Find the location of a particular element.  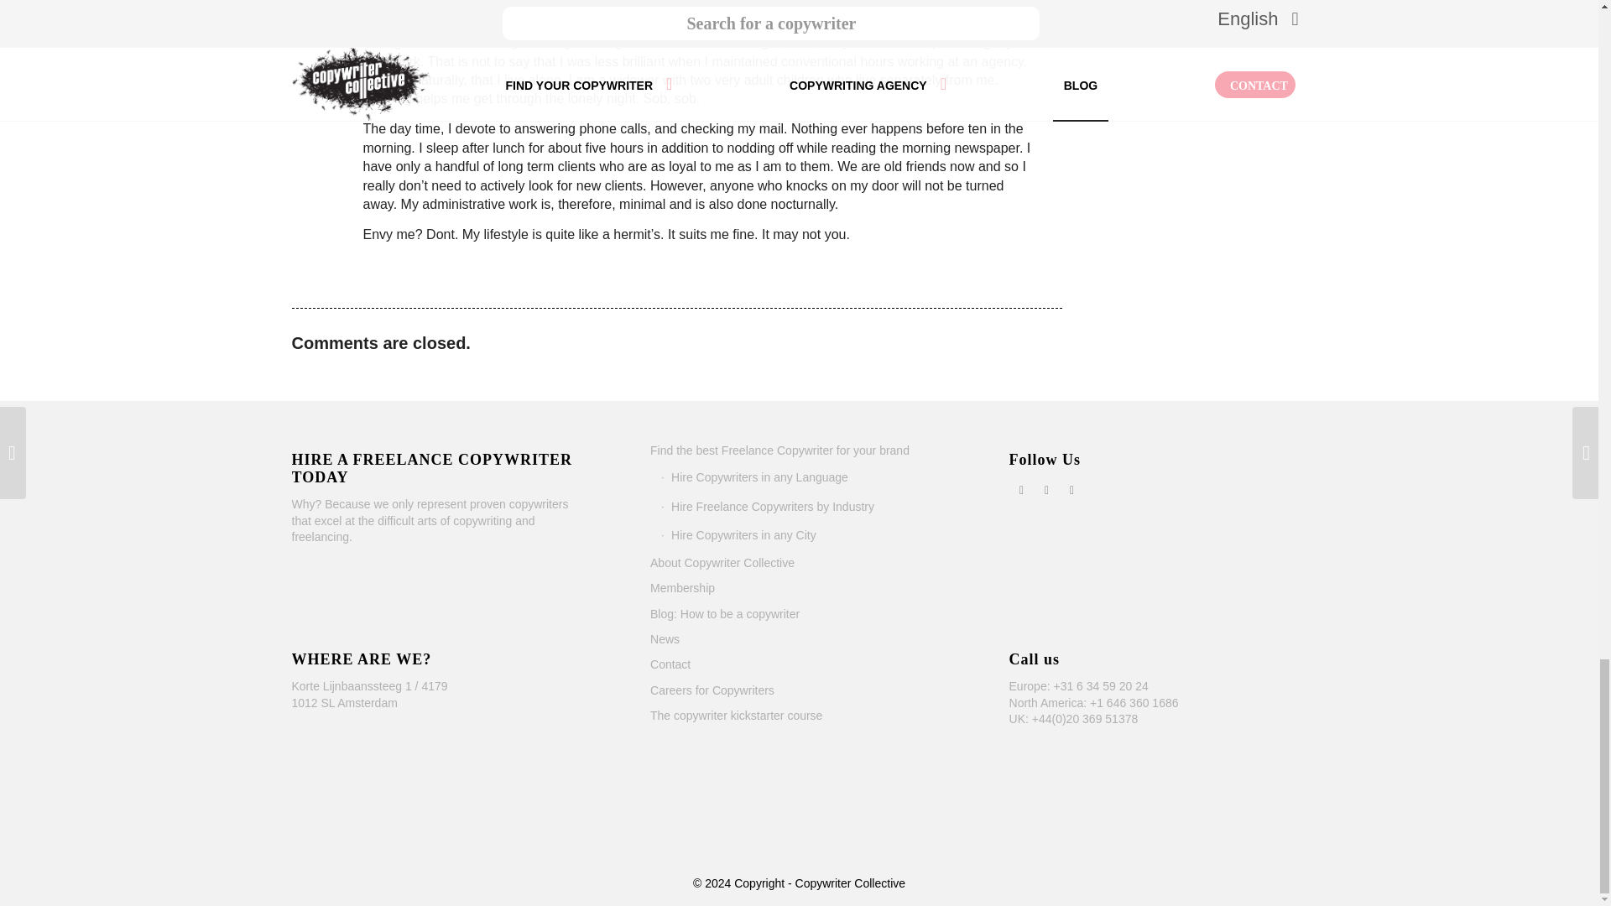

Facebook is located at coordinates (1022, 490).